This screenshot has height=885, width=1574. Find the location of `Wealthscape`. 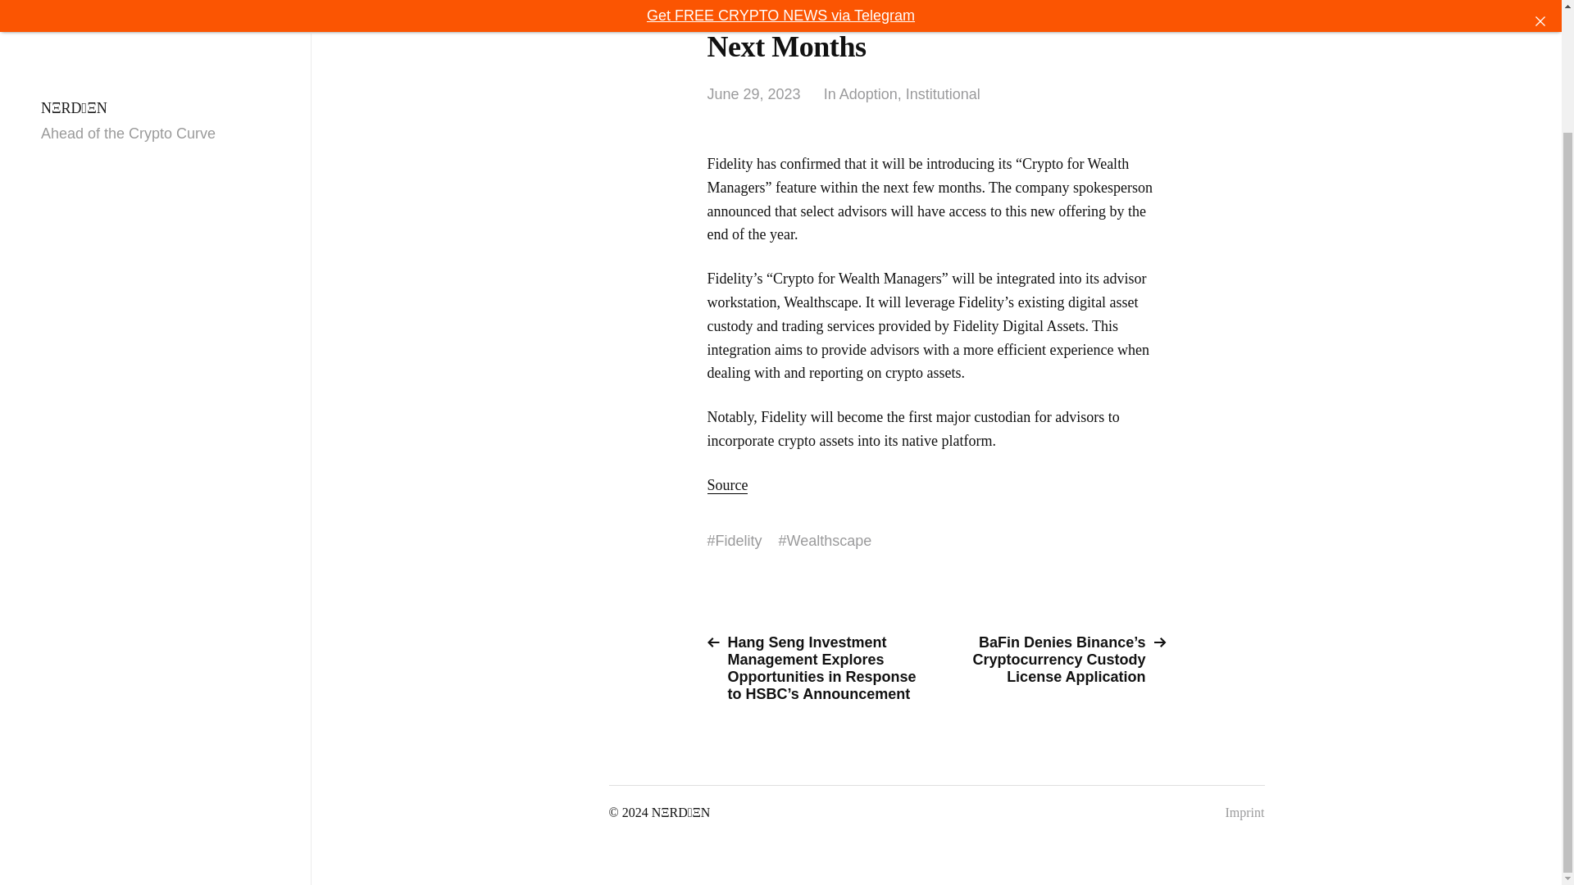

Wealthscape is located at coordinates (830, 541).